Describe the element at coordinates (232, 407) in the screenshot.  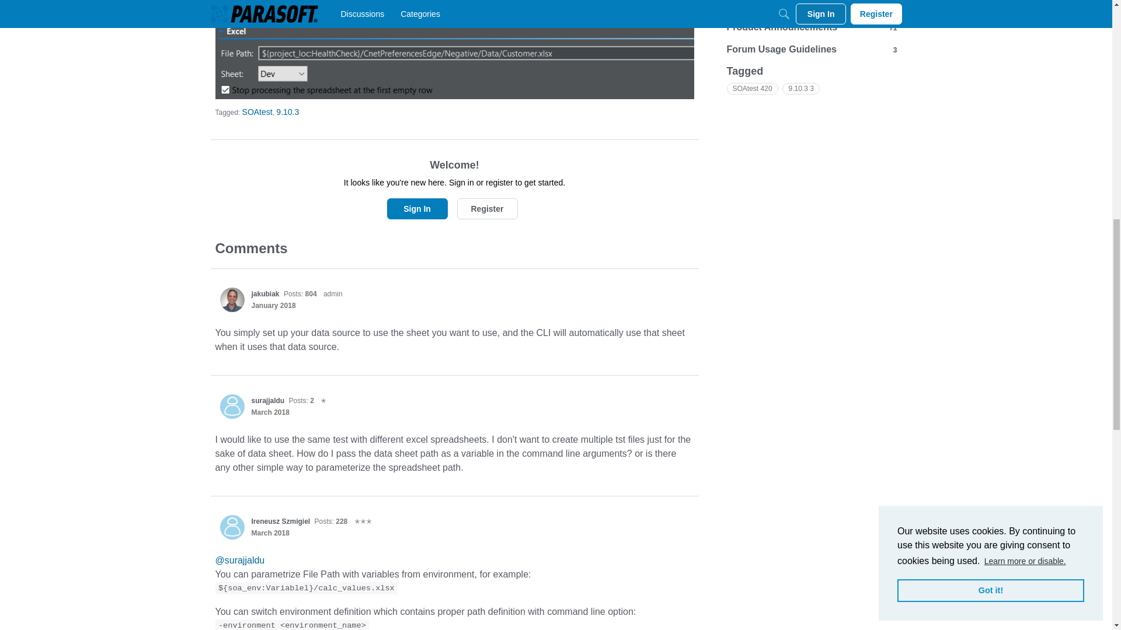
I see `surajjaldu` at that location.